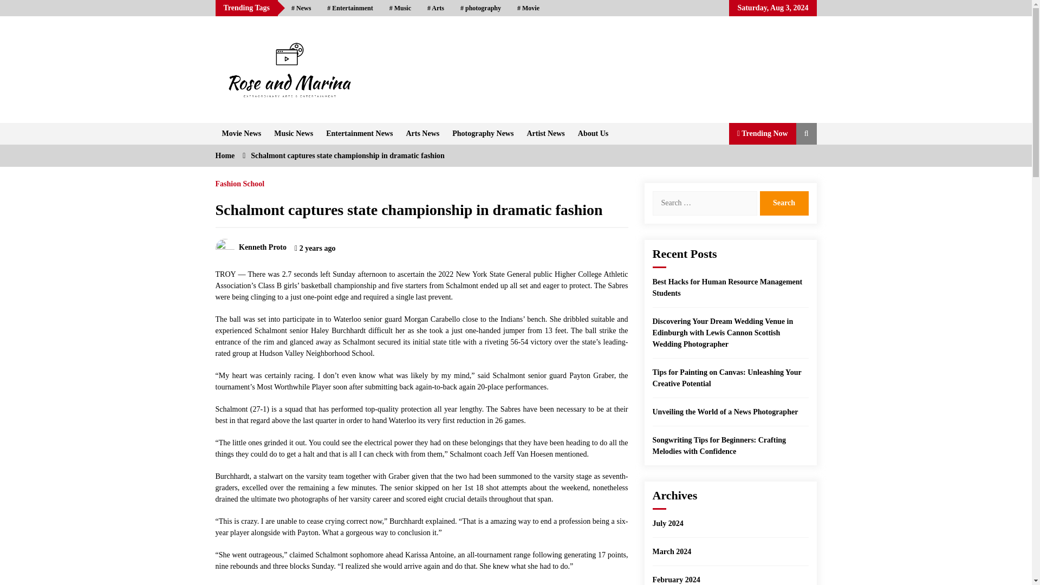 This screenshot has width=1040, height=585. I want to click on Artist News, so click(545, 133).